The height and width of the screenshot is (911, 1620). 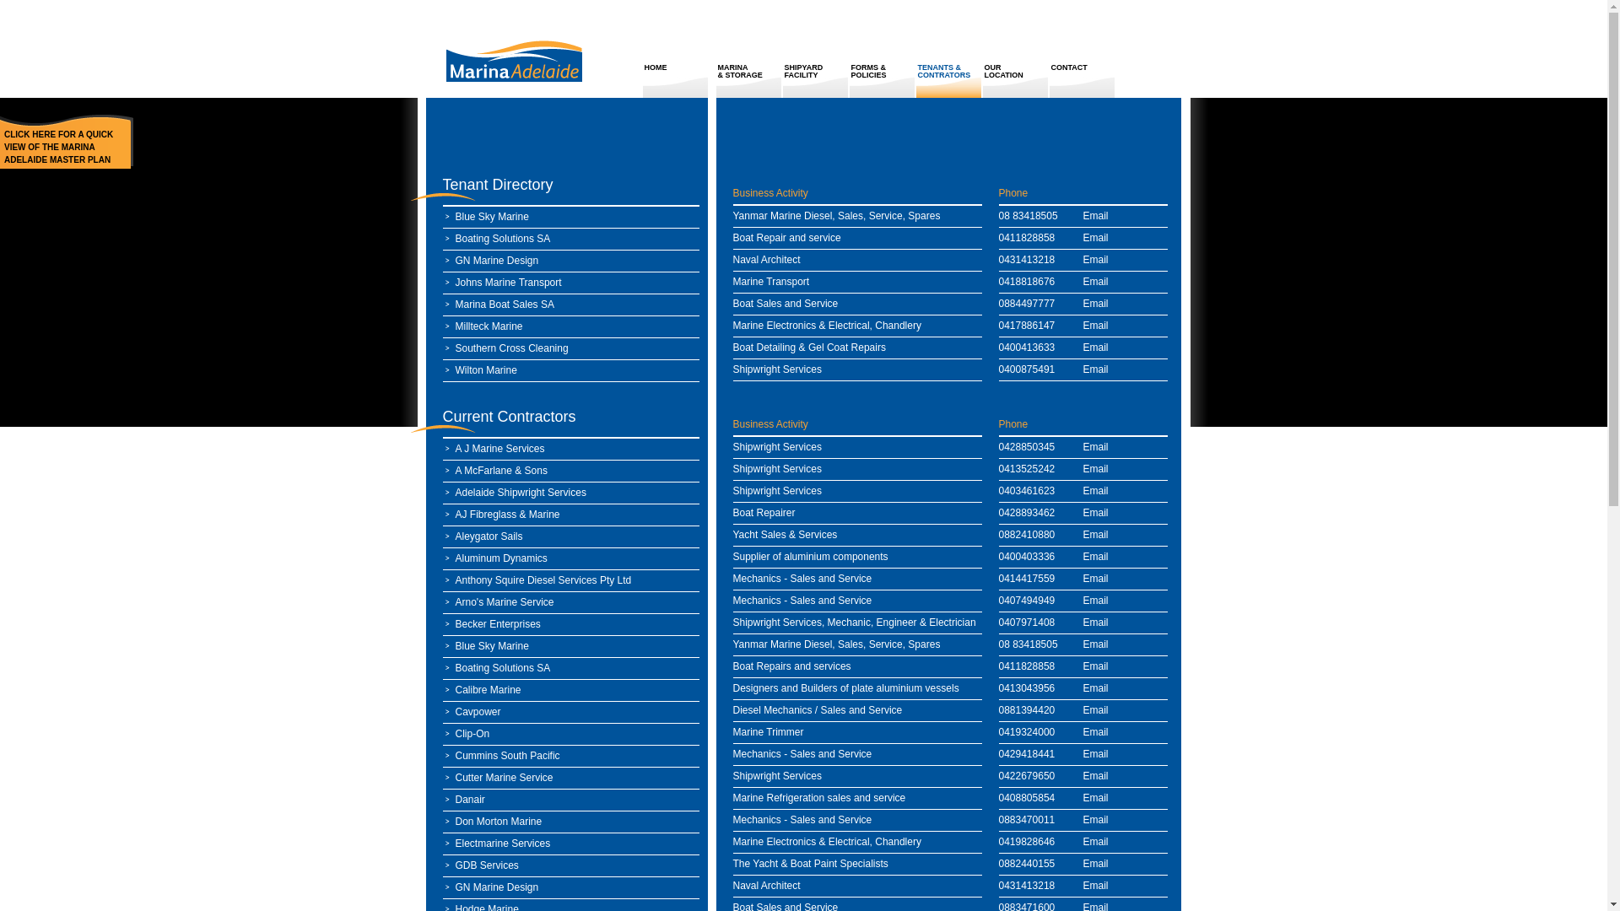 What do you see at coordinates (949, 81) in the screenshot?
I see `TENANTS &
CONTRATORS` at bounding box center [949, 81].